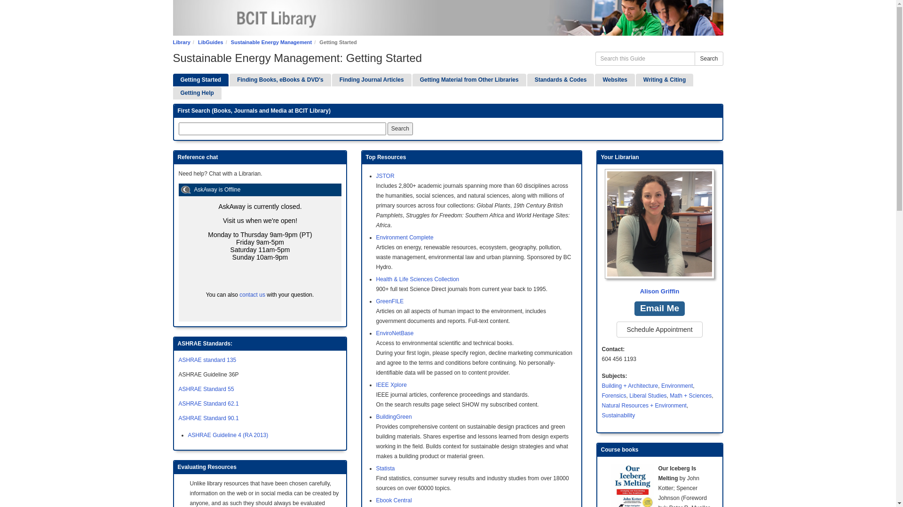  What do you see at coordinates (271, 42) in the screenshot?
I see `Sustainable Energy Management` at bounding box center [271, 42].